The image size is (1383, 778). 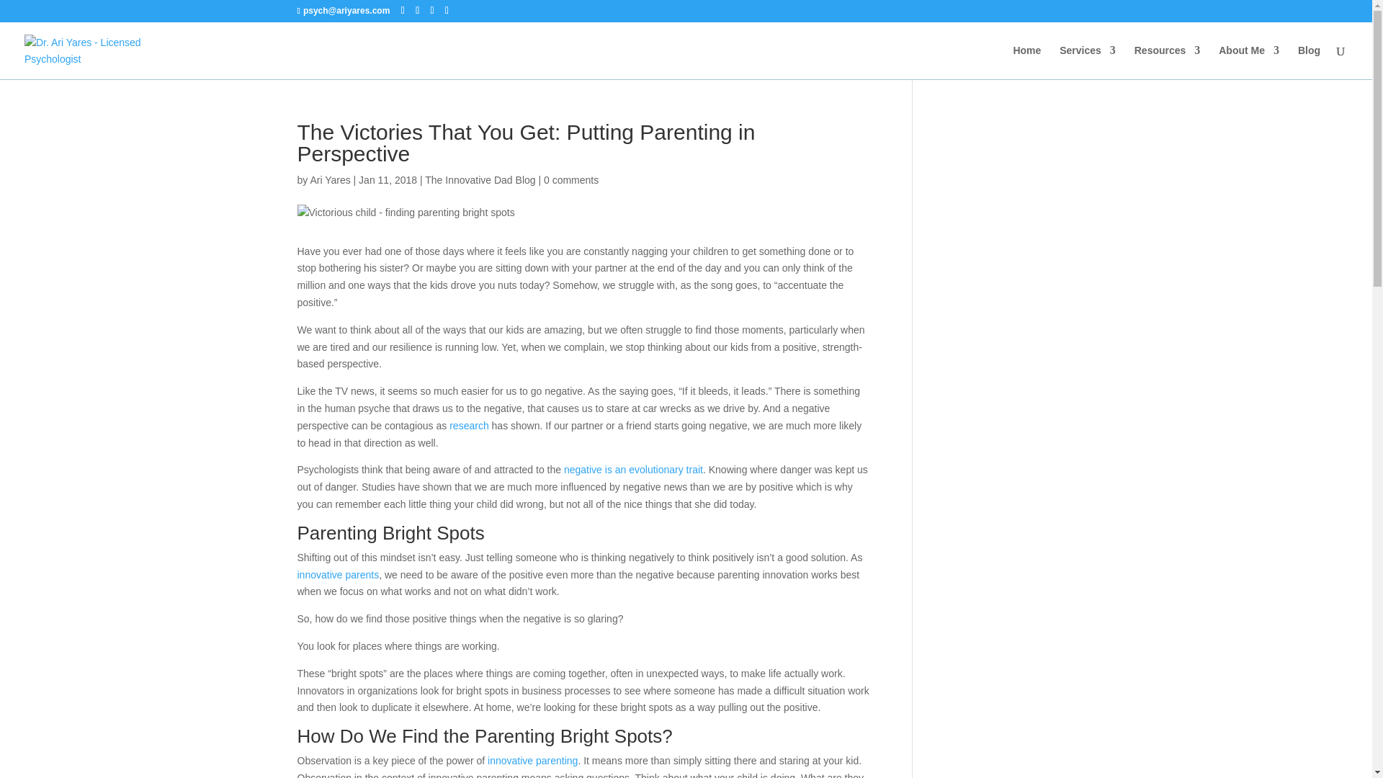 I want to click on Ari Yares, so click(x=330, y=180).